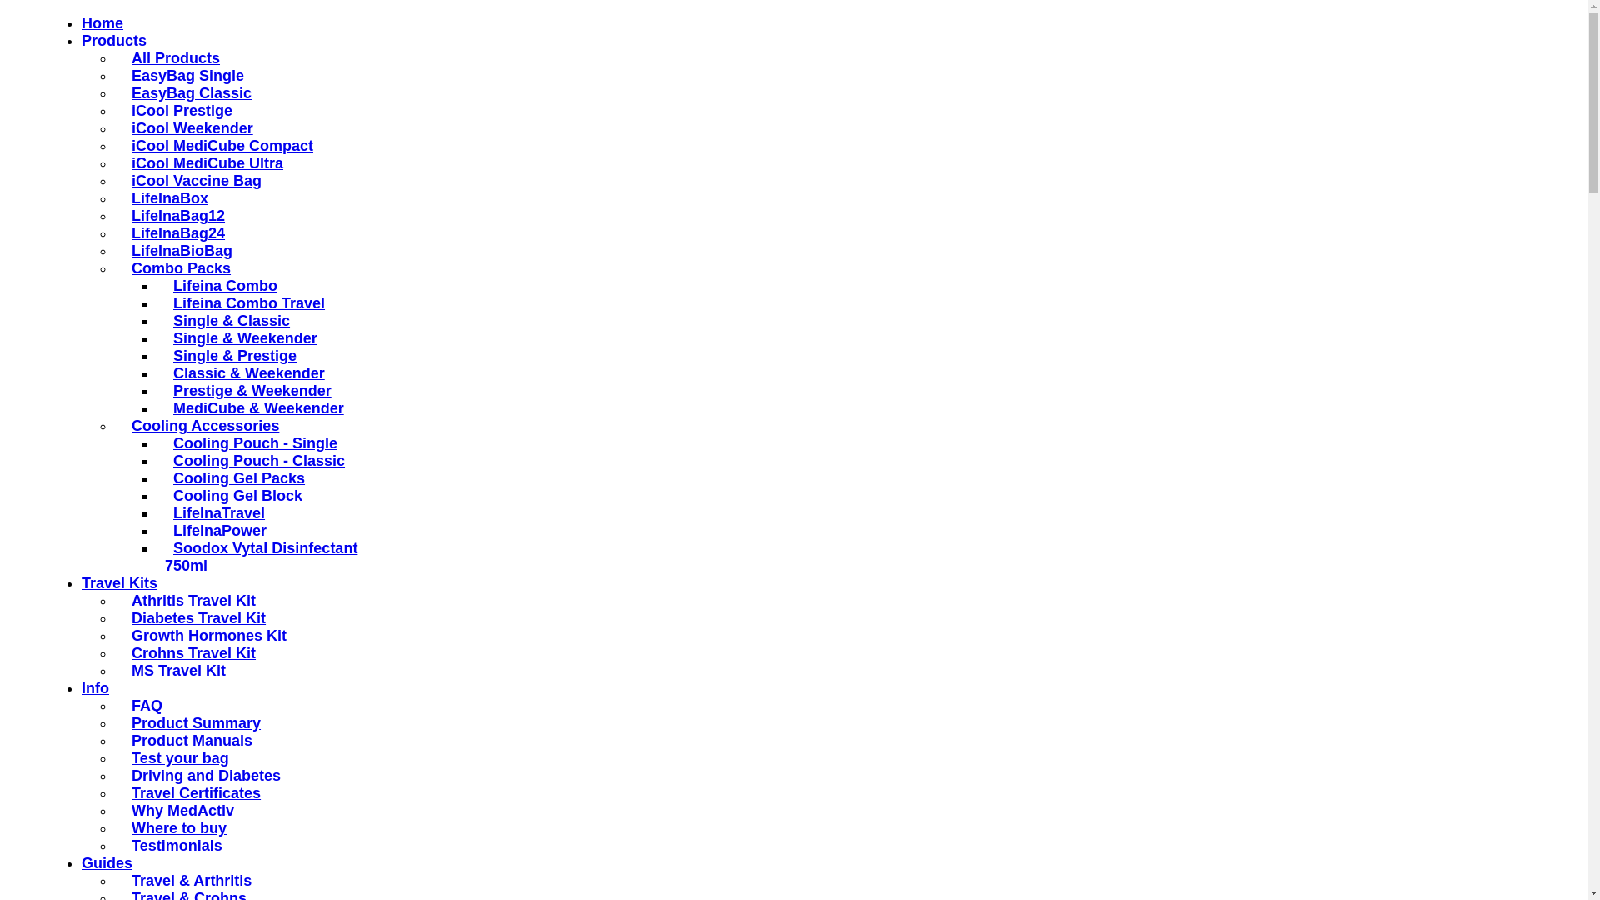  Describe the element at coordinates (255, 461) in the screenshot. I see `Cooling Pouch - Classic` at that location.